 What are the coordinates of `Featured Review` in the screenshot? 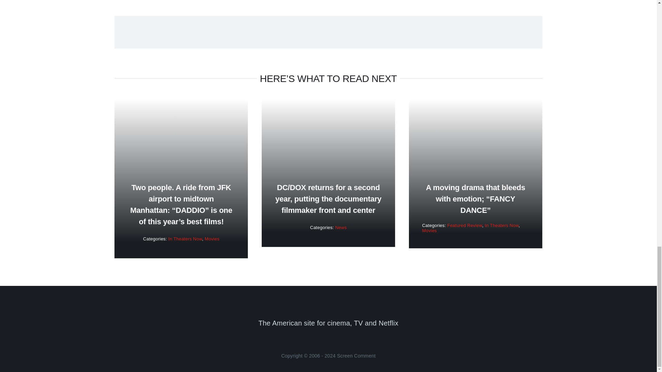 It's located at (464, 225).